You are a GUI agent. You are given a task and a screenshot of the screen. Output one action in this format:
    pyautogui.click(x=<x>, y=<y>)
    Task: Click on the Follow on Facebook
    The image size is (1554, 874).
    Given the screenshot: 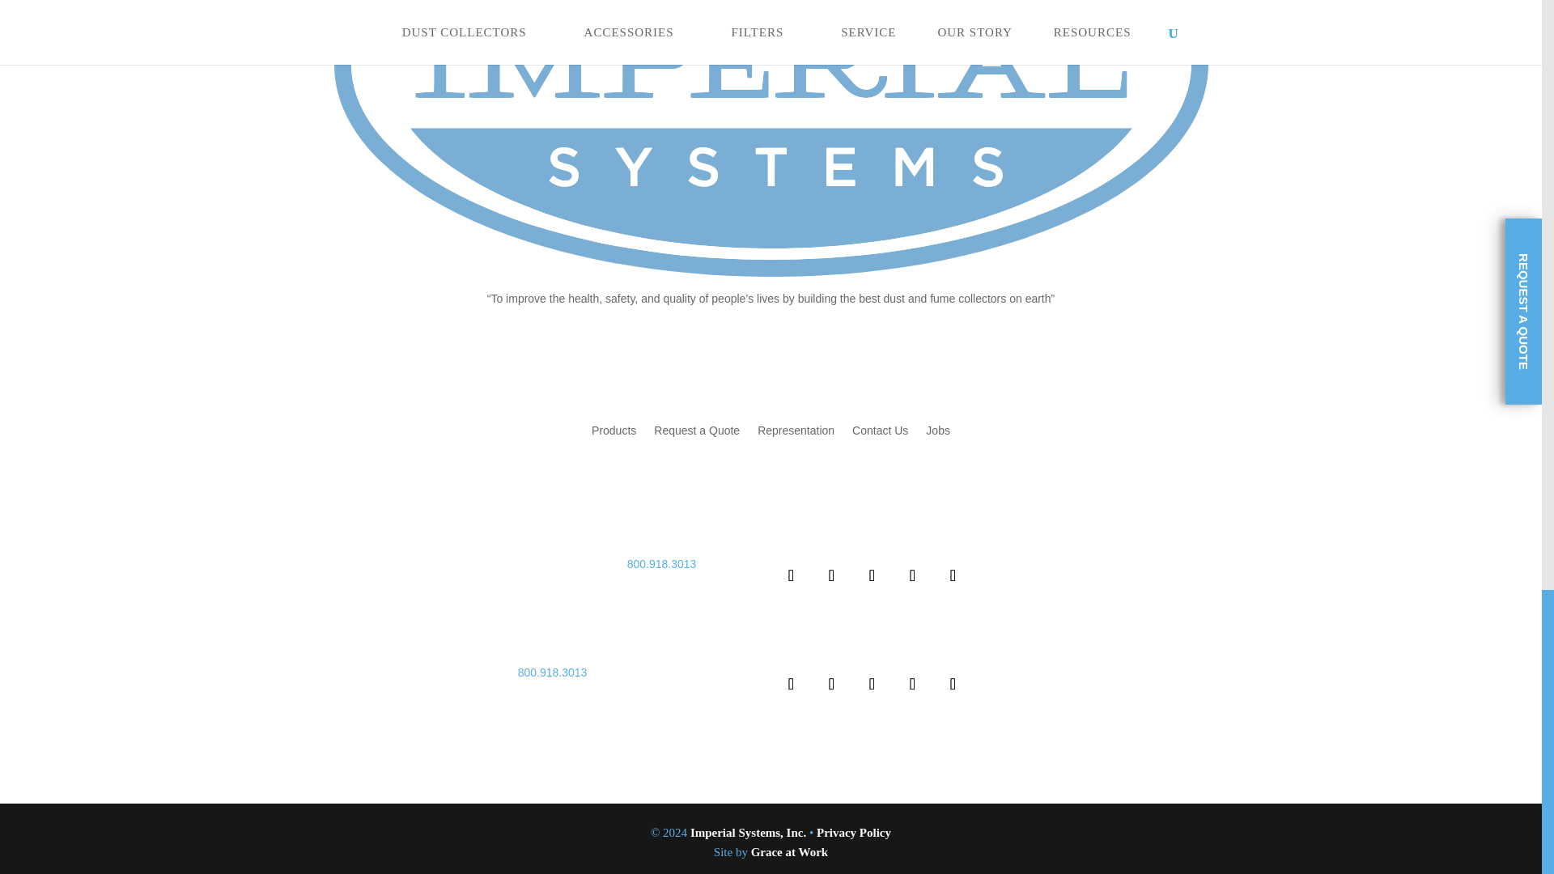 What is the action you would take?
    pyautogui.click(x=791, y=575)
    